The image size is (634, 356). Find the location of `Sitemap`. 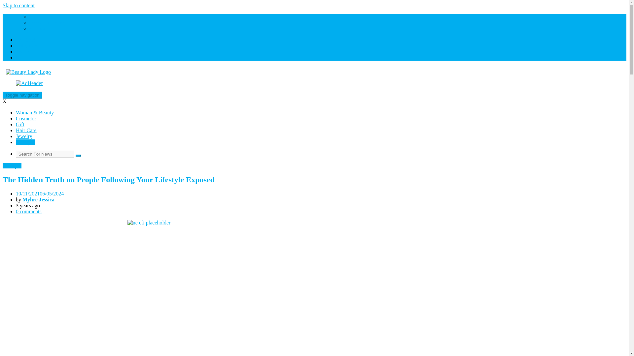

Sitemap is located at coordinates (38, 28).